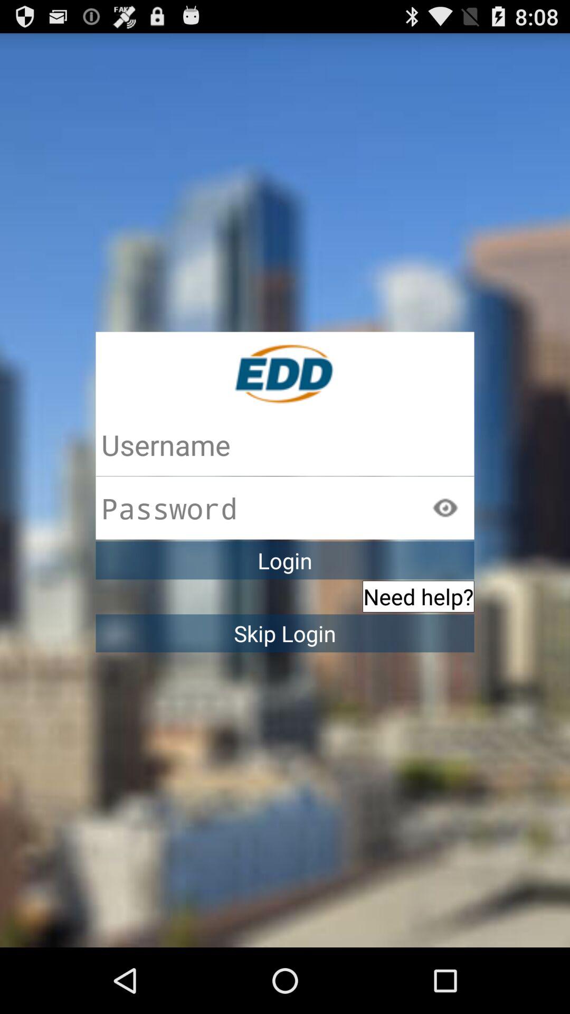  I want to click on flip until need help?, so click(418, 596).